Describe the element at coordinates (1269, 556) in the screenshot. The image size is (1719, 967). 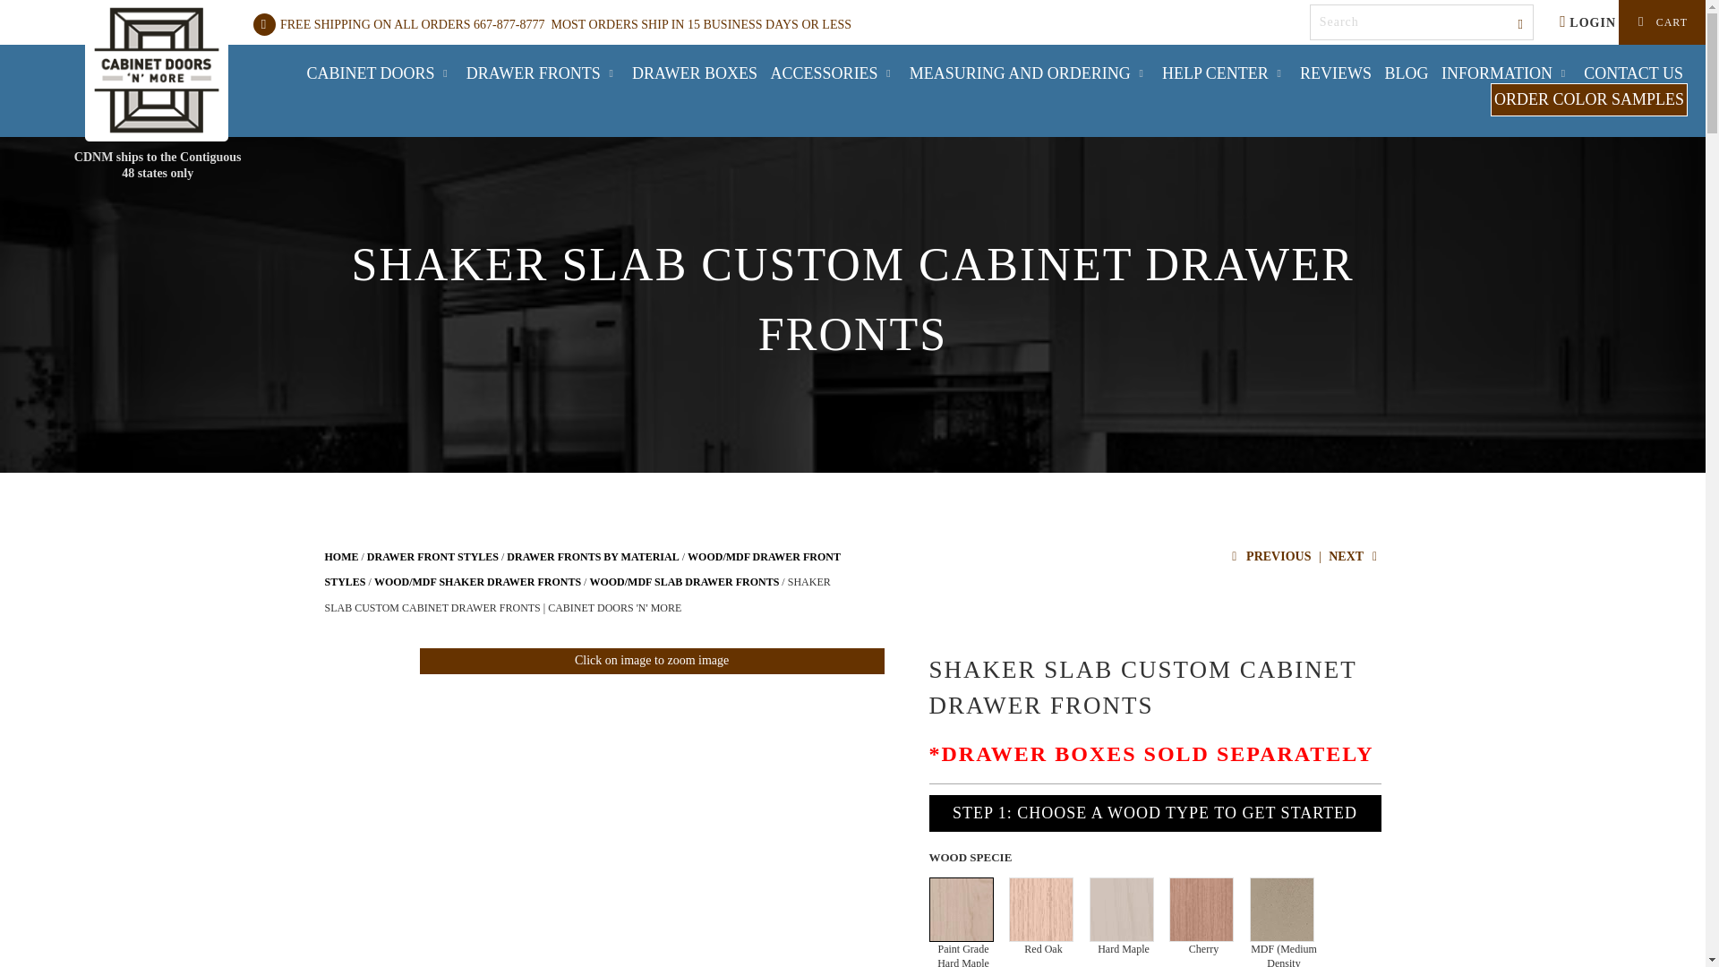
I see `Previous` at that location.